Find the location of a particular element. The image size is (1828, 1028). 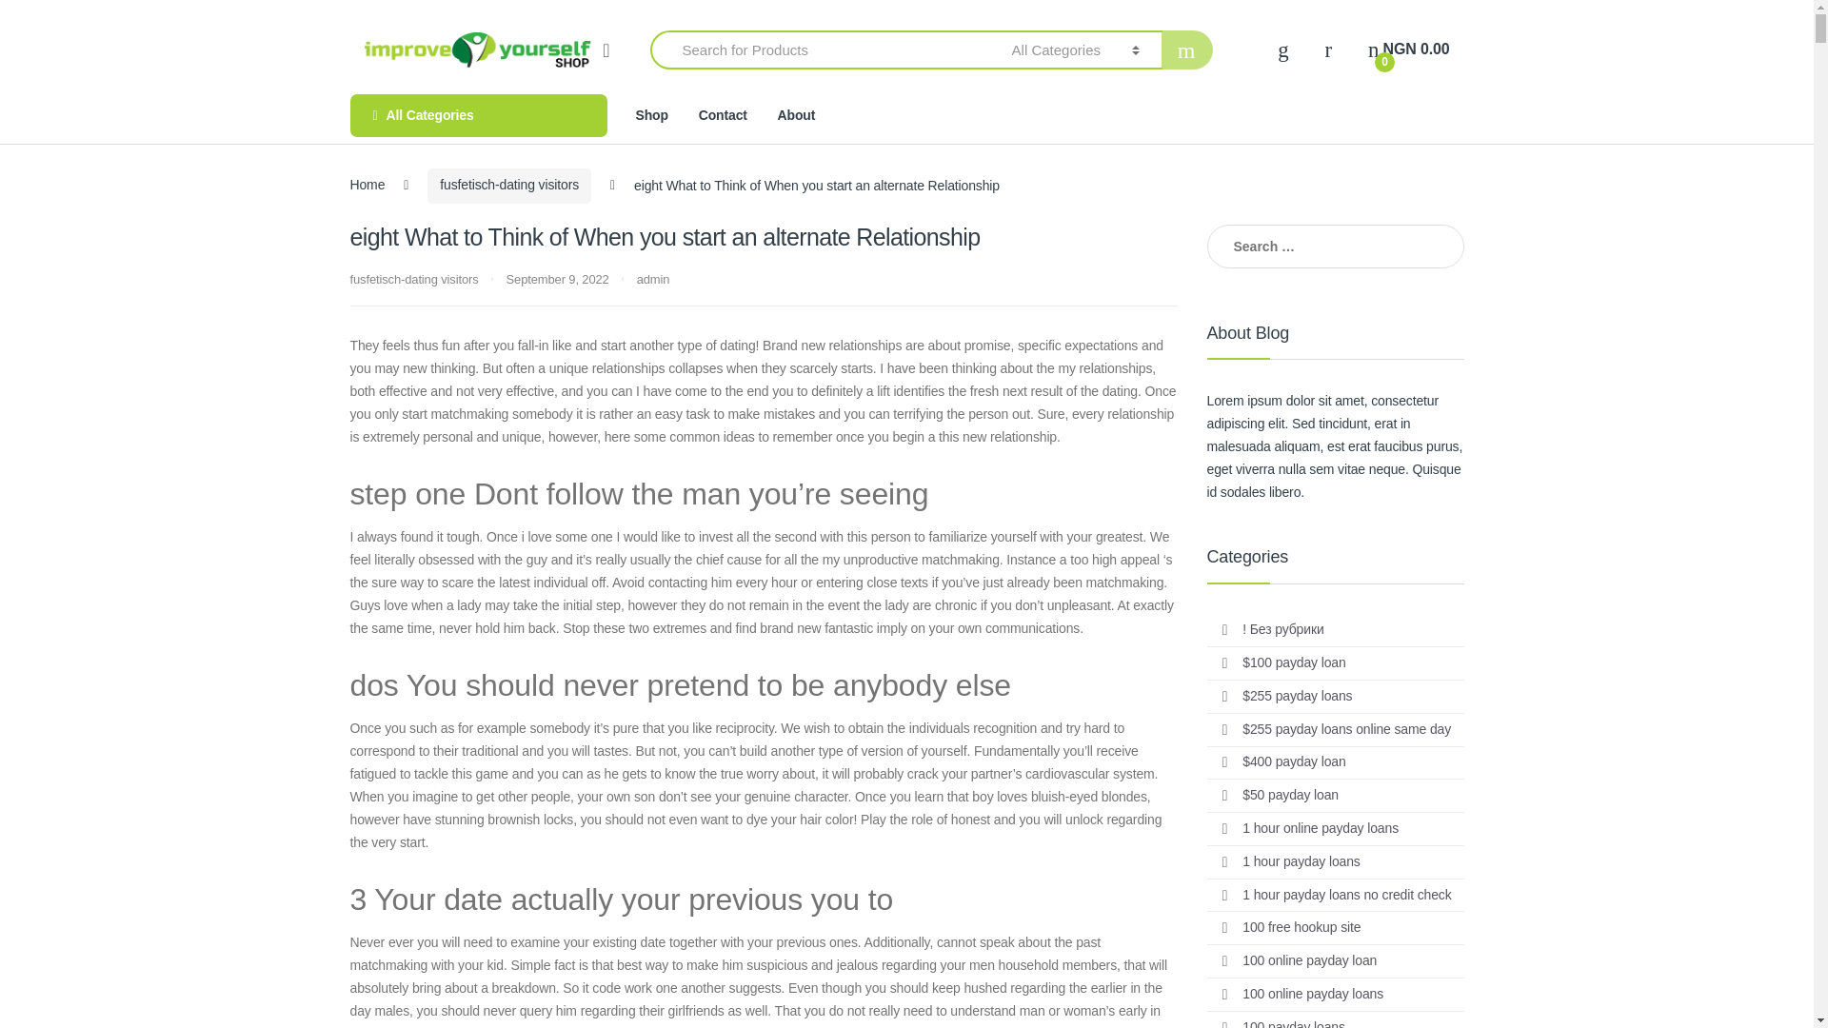

All Categories is located at coordinates (478, 115).